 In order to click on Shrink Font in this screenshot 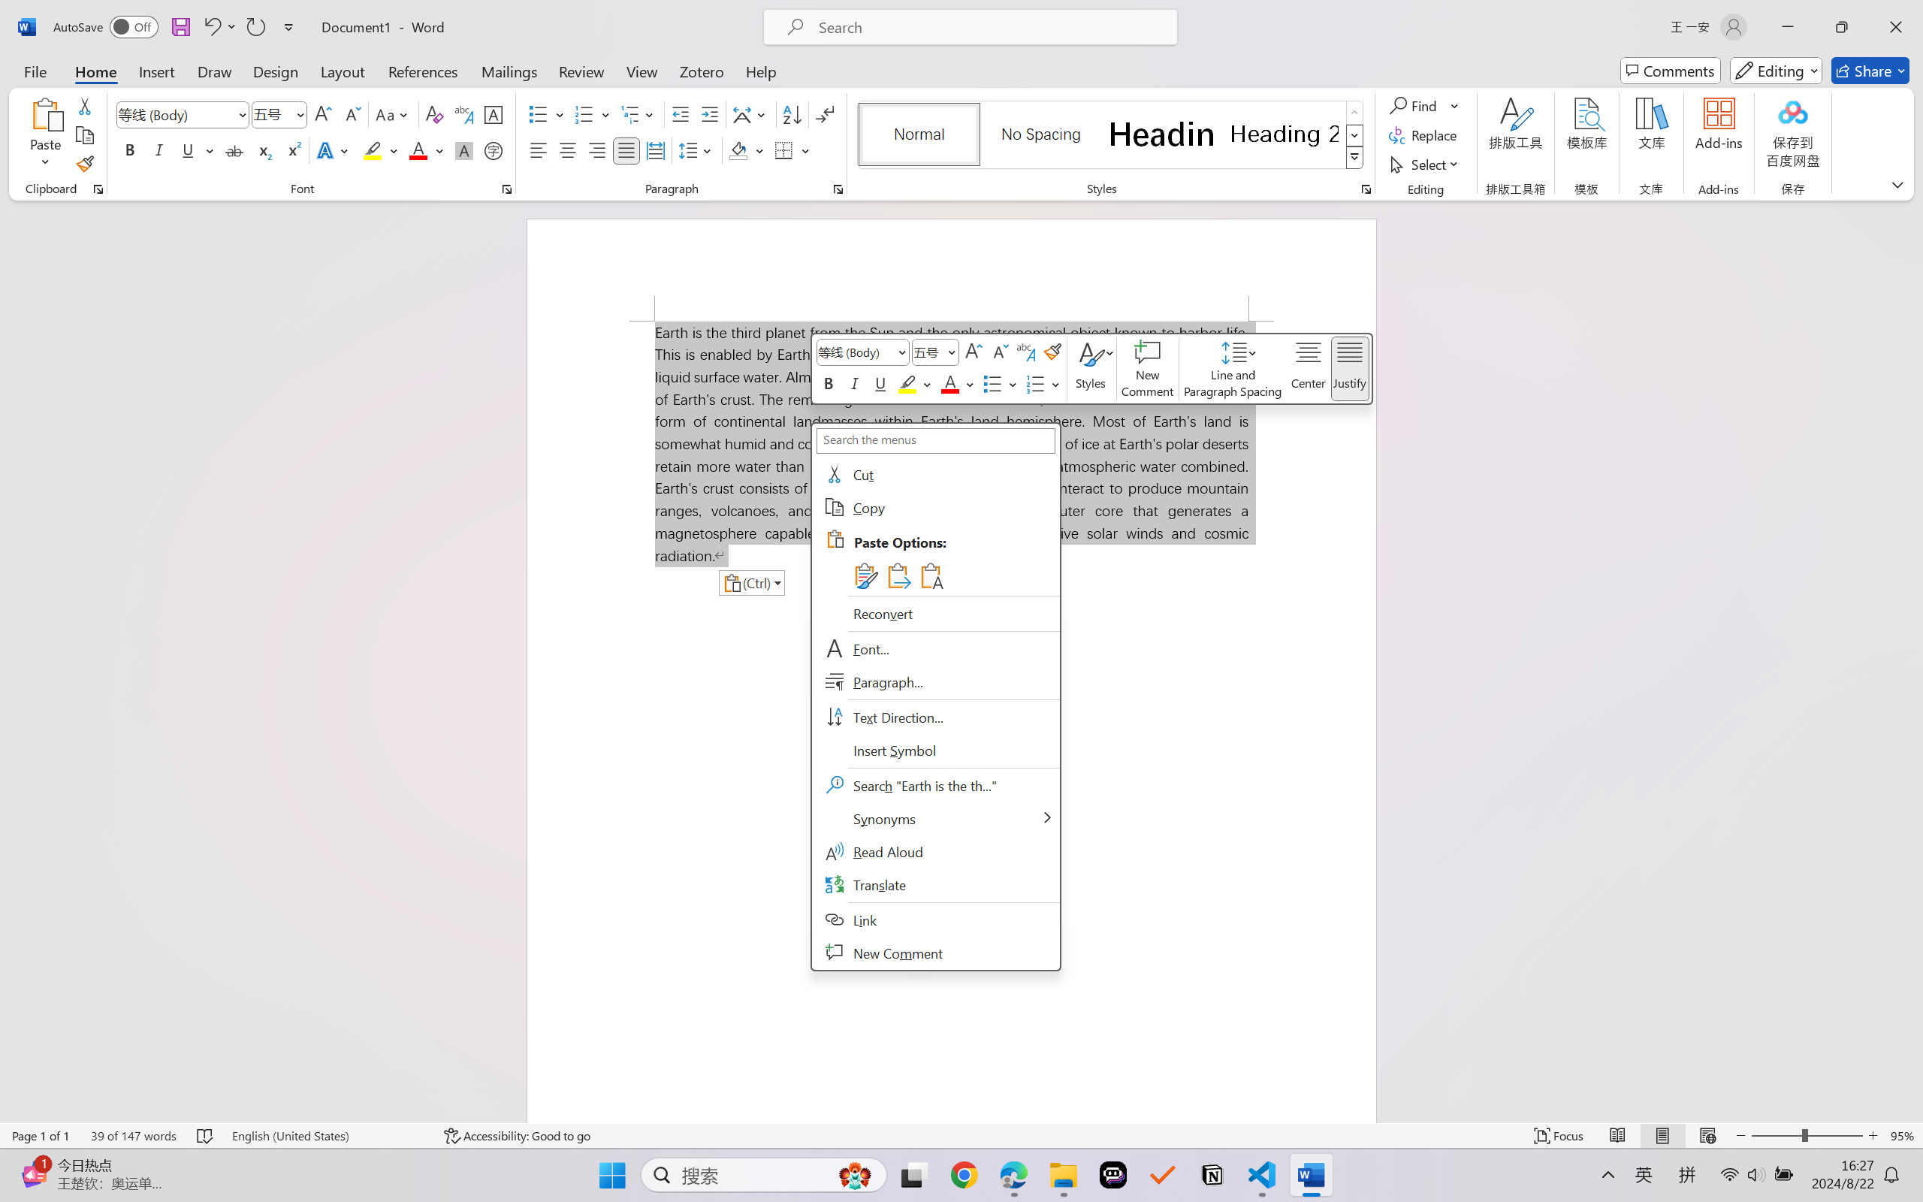, I will do `click(352, 114)`.